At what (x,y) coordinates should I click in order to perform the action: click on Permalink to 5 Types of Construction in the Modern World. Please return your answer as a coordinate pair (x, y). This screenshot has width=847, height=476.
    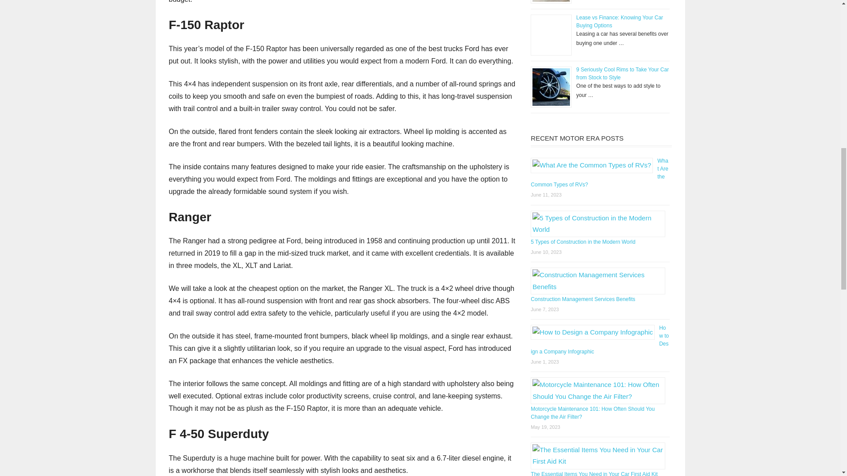
    Looking at the image, I should click on (583, 242).